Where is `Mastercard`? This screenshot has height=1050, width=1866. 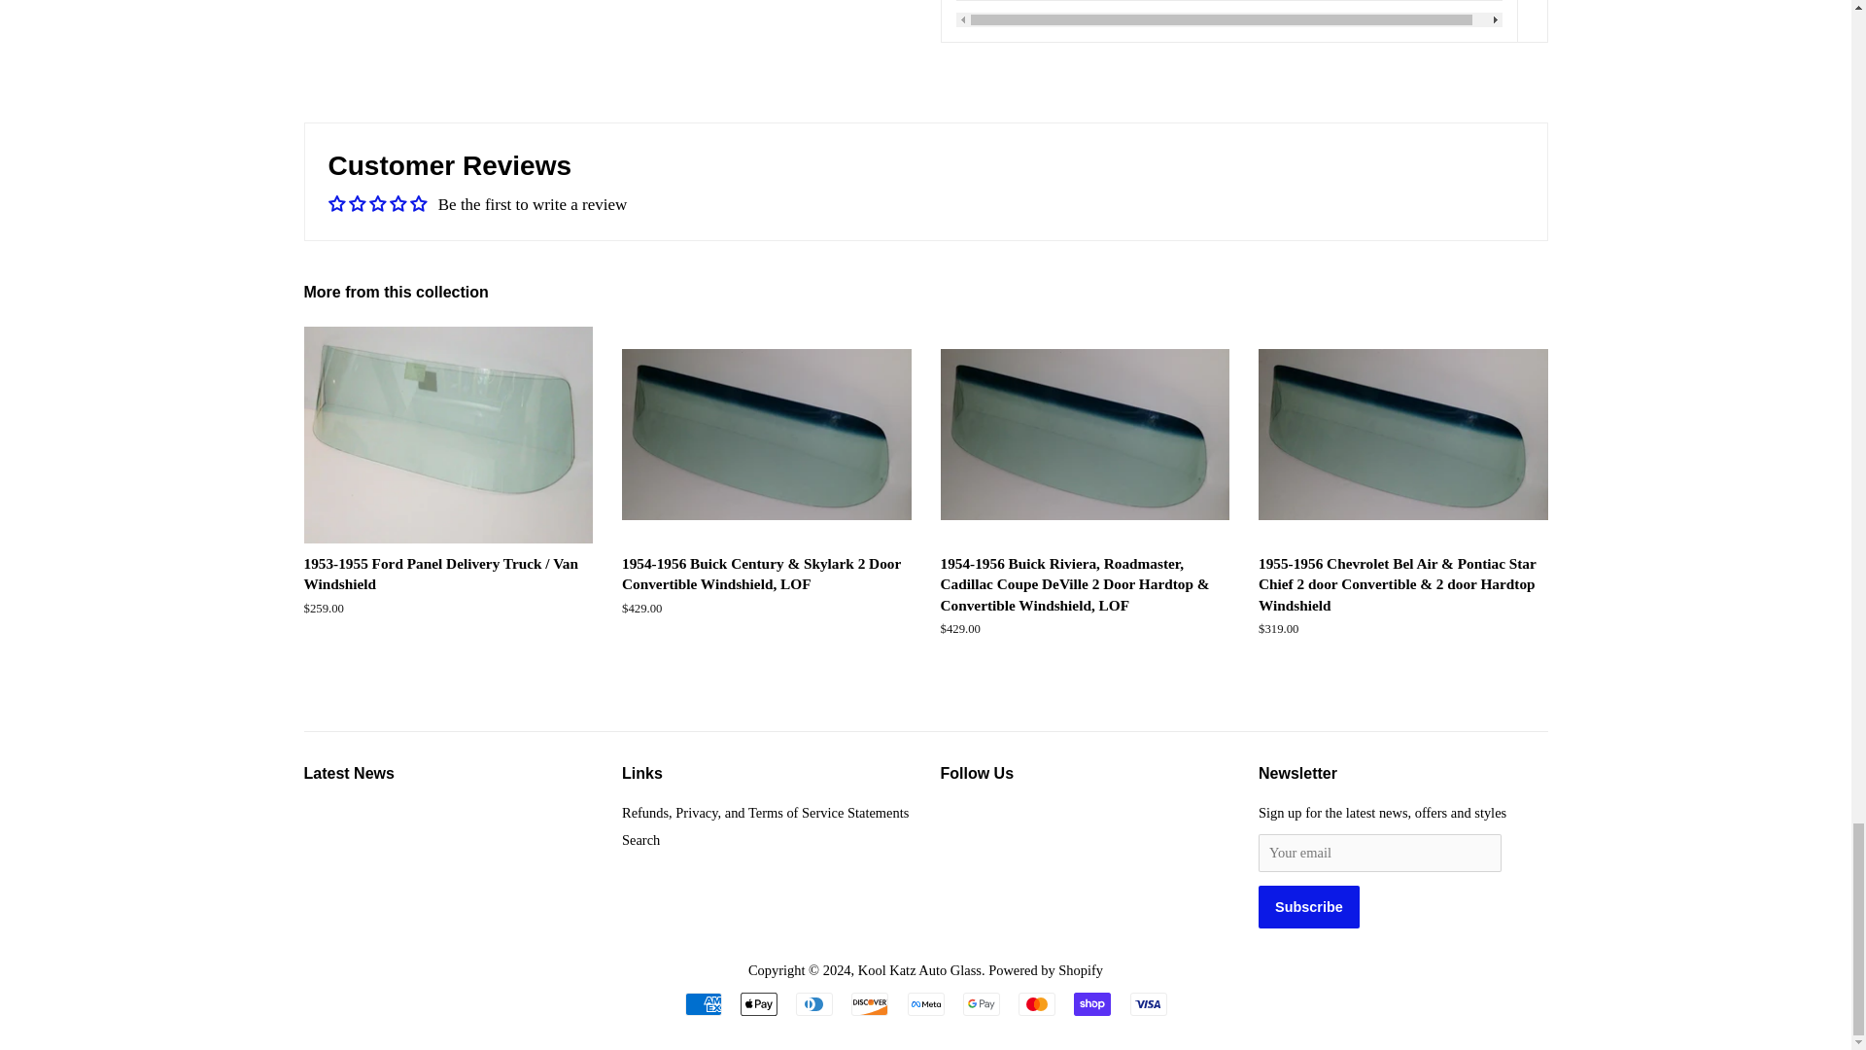 Mastercard is located at coordinates (1037, 1003).